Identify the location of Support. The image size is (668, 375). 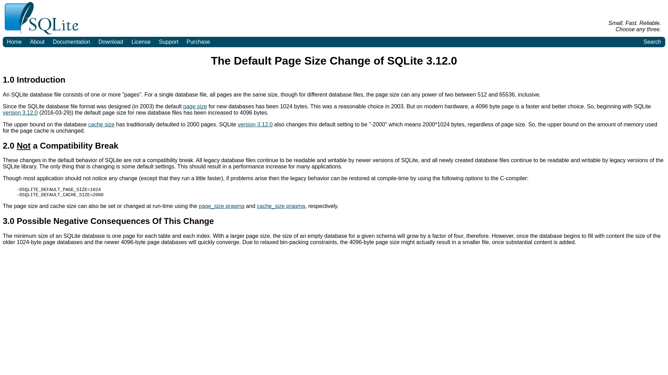
(168, 42).